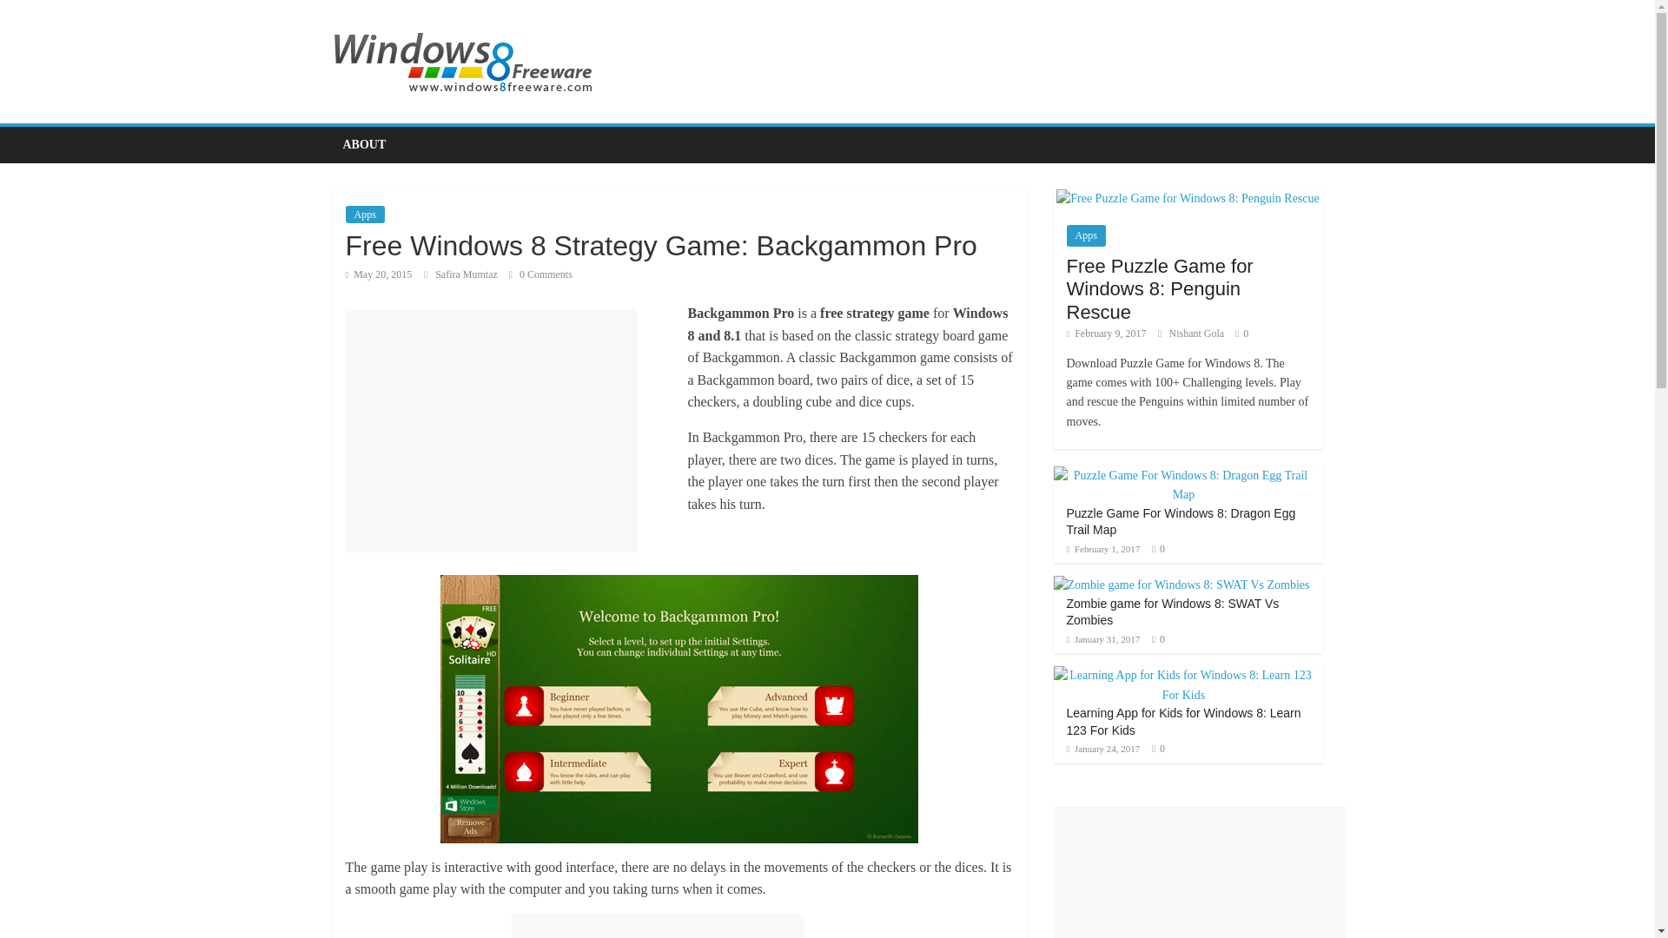  Describe the element at coordinates (364, 144) in the screenshot. I see `ABOUT` at that location.